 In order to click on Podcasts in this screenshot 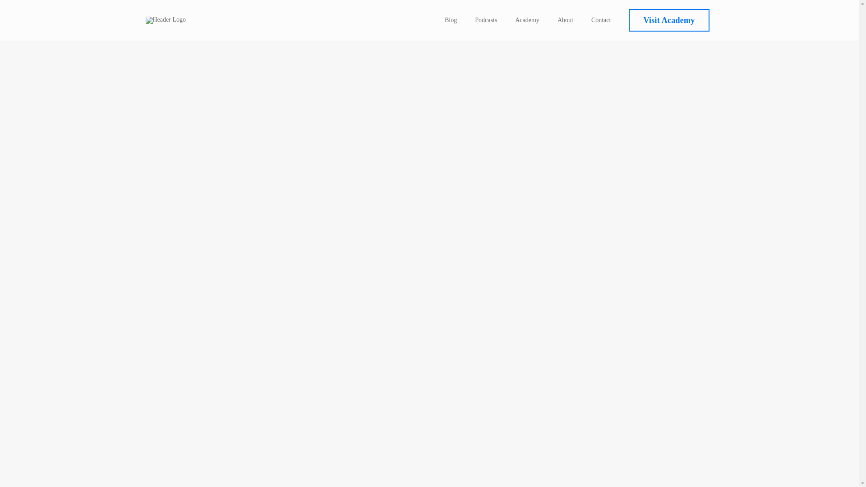, I will do `click(486, 20)`.